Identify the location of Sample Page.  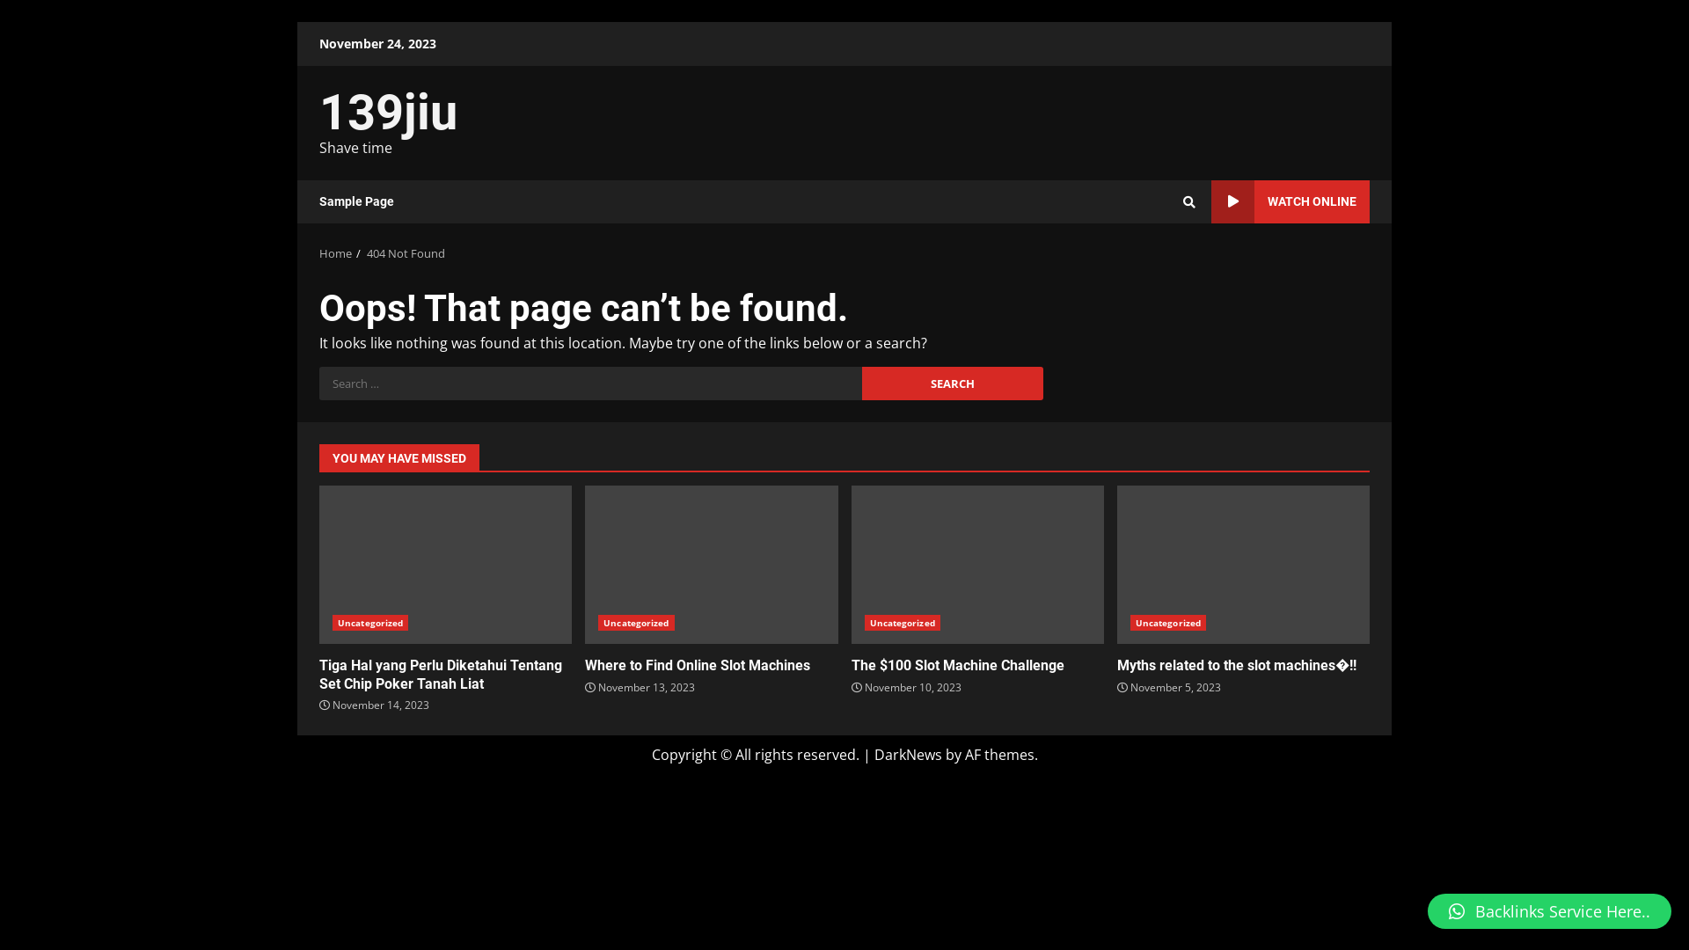
(357, 202).